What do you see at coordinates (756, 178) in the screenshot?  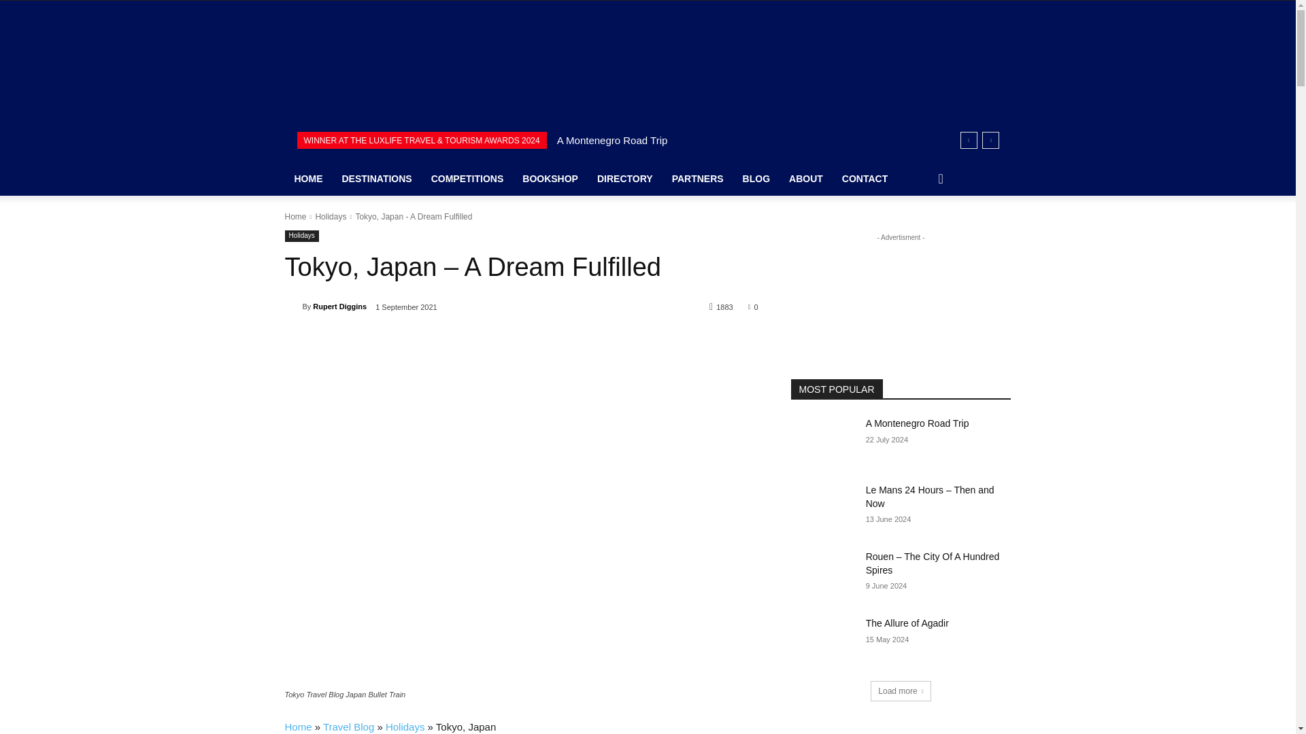 I see `BLOG` at bounding box center [756, 178].